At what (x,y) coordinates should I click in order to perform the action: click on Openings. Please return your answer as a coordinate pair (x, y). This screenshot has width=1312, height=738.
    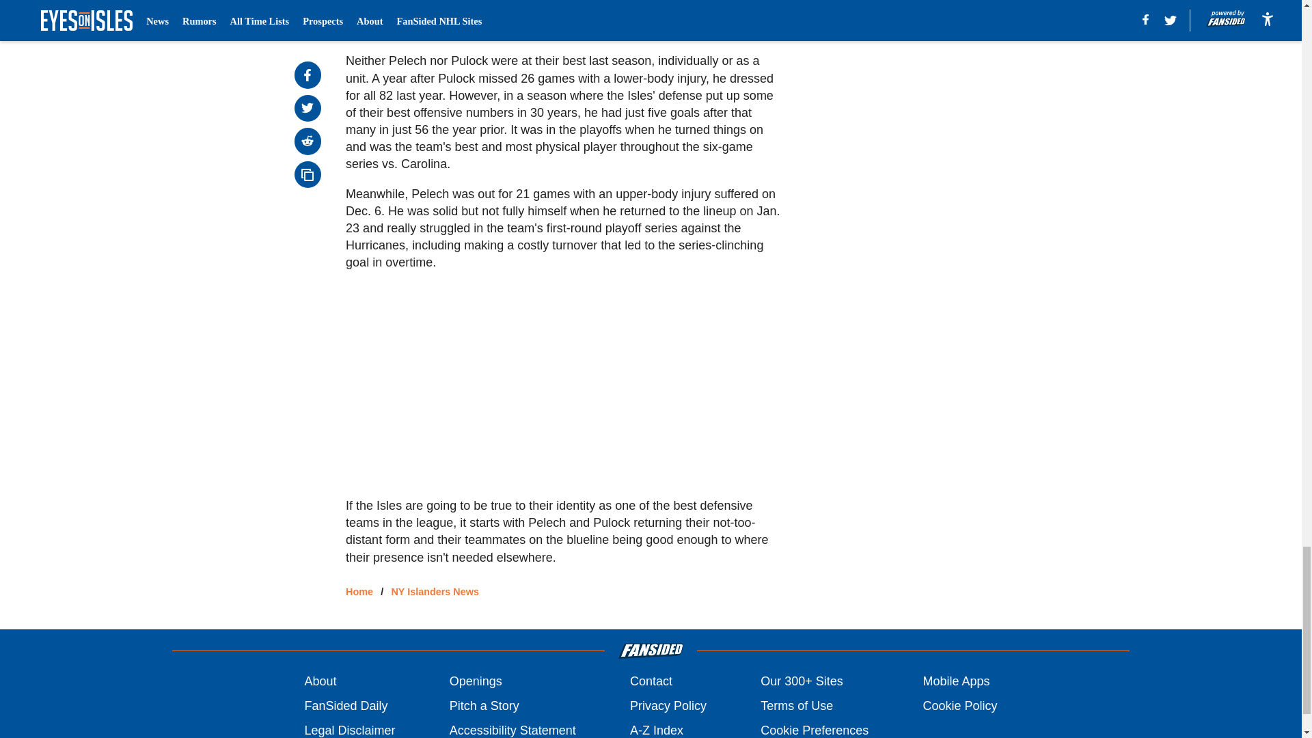
    Looking at the image, I should click on (476, 681).